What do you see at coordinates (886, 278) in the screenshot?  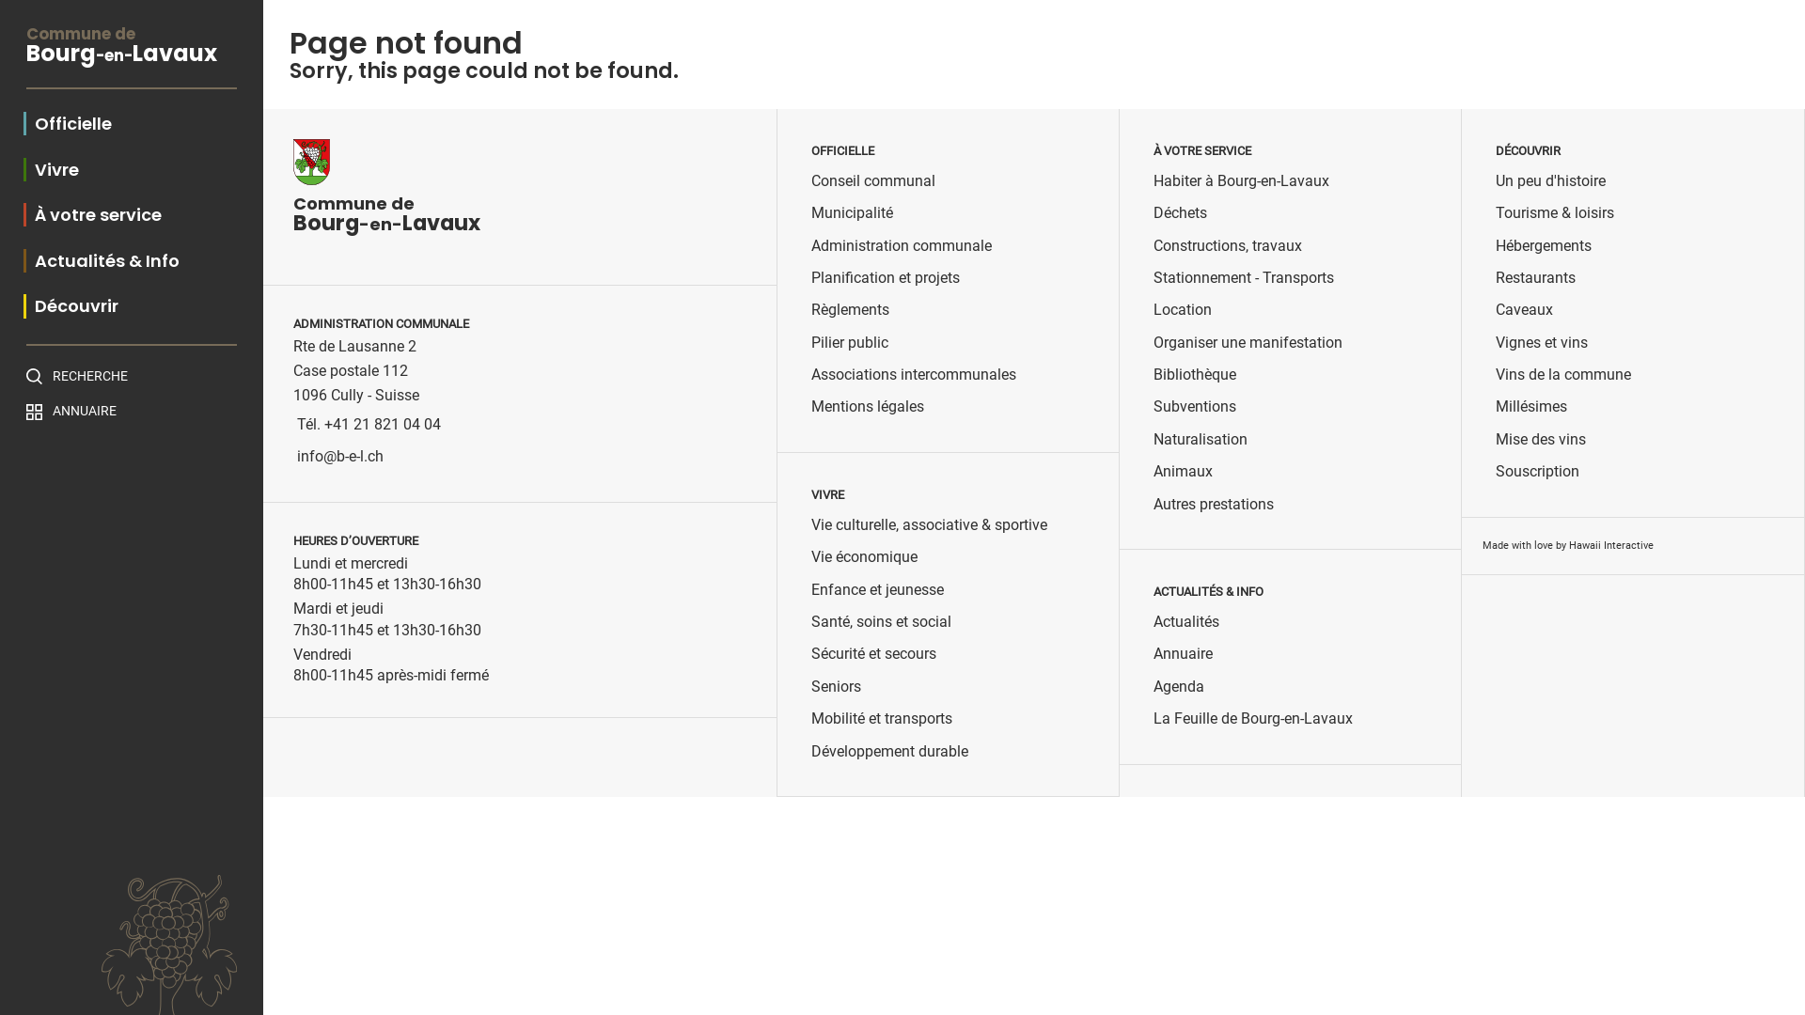 I see `Planification et projets` at bounding box center [886, 278].